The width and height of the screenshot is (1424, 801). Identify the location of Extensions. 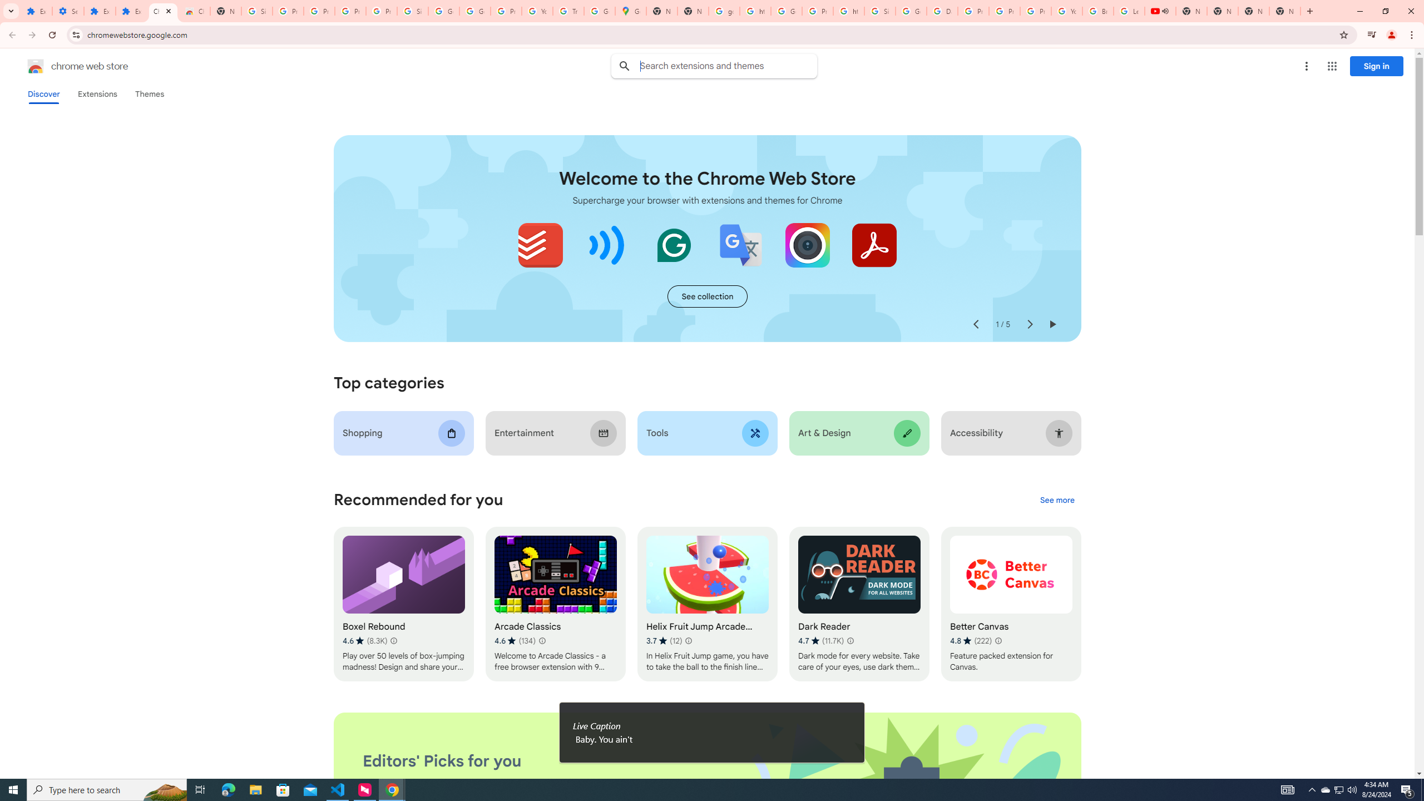
(97, 94).